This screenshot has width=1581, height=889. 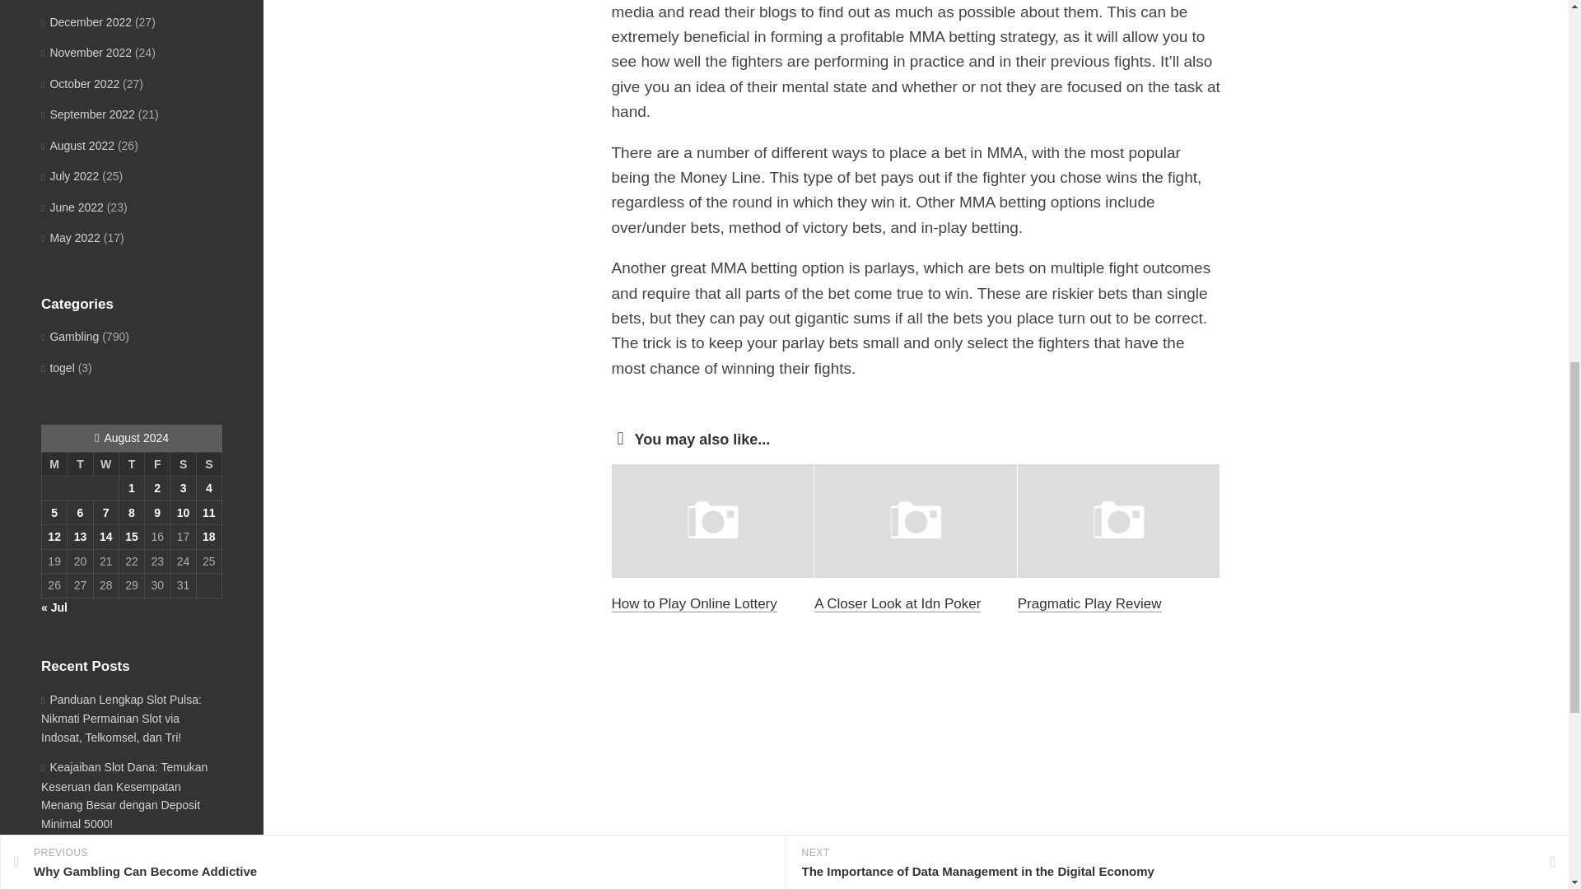 What do you see at coordinates (81, 463) in the screenshot?
I see `Tuesday` at bounding box center [81, 463].